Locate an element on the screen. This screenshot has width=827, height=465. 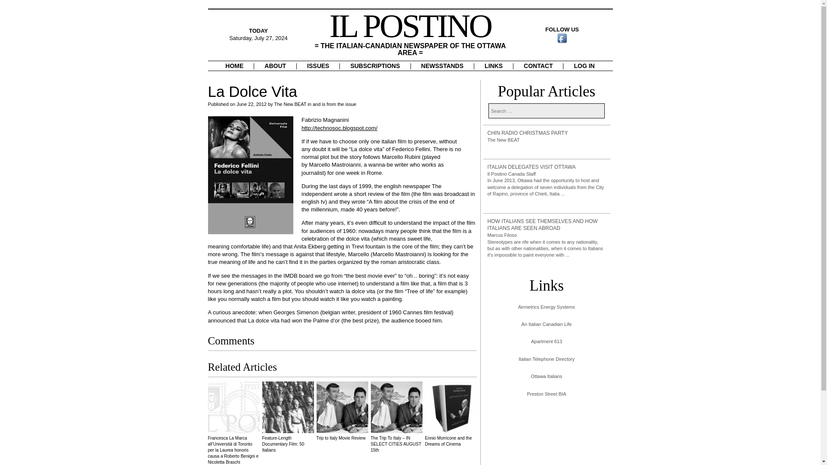
Marcus Filoso is located at coordinates (502, 235).